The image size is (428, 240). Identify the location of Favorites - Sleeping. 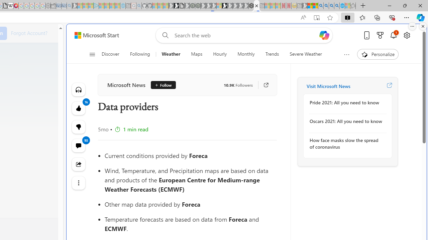
(353, 6).